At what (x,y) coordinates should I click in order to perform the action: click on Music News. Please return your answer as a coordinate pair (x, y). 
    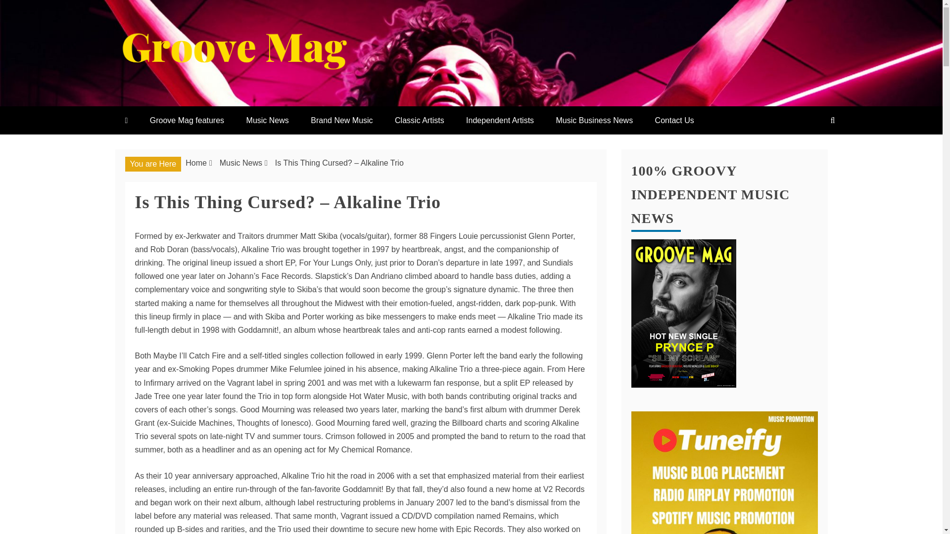
    Looking at the image, I should click on (240, 163).